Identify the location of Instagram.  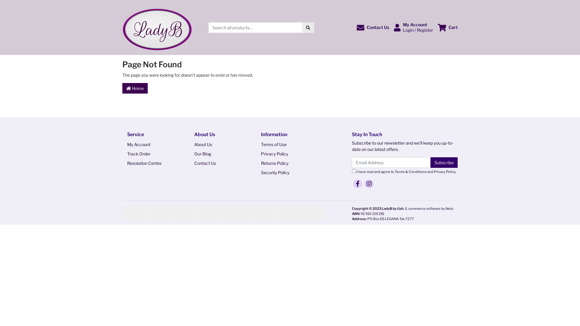
(369, 184).